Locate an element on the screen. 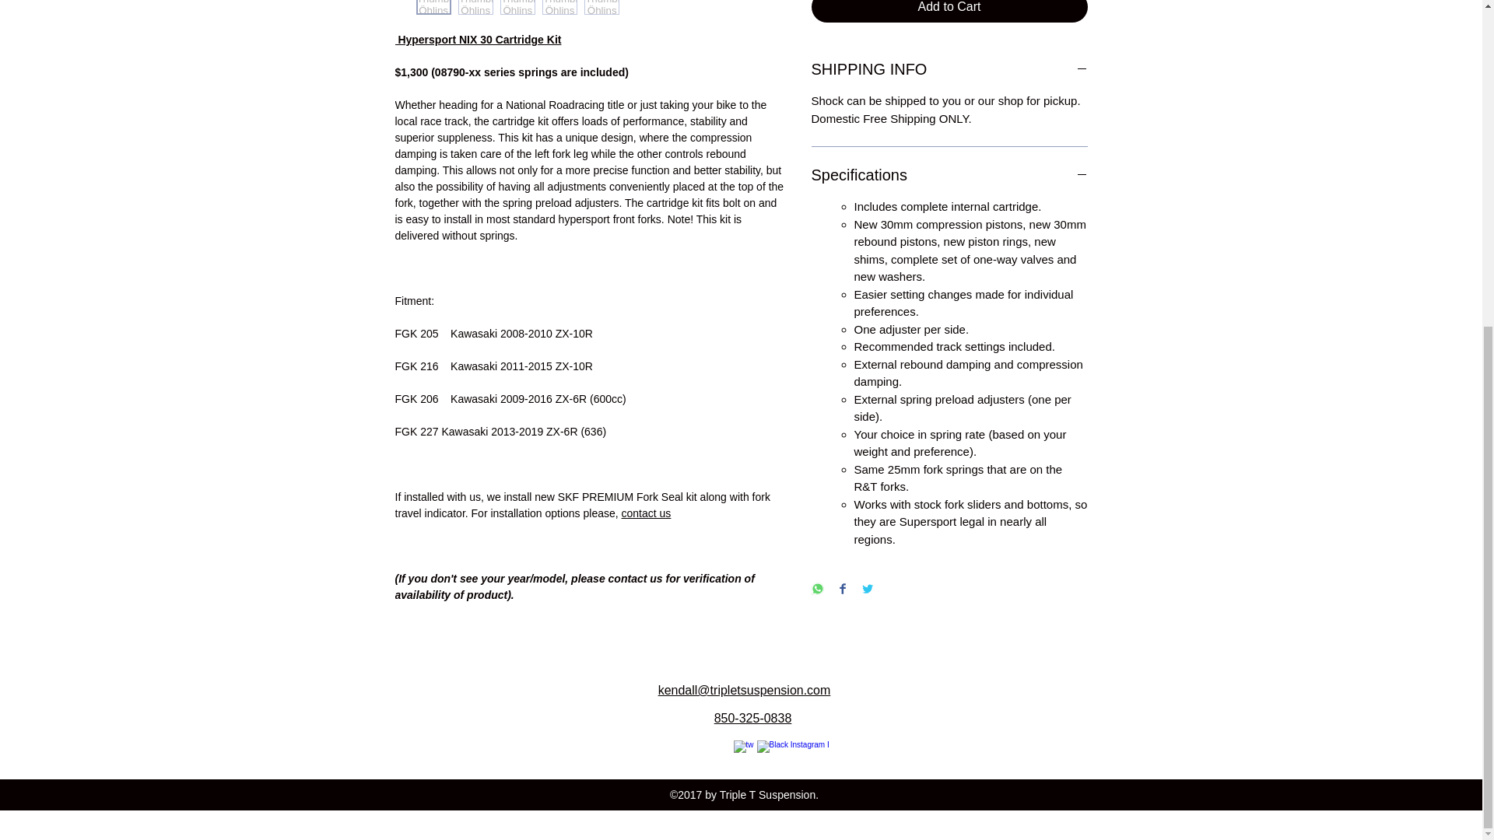  Specifications is located at coordinates (949, 174).